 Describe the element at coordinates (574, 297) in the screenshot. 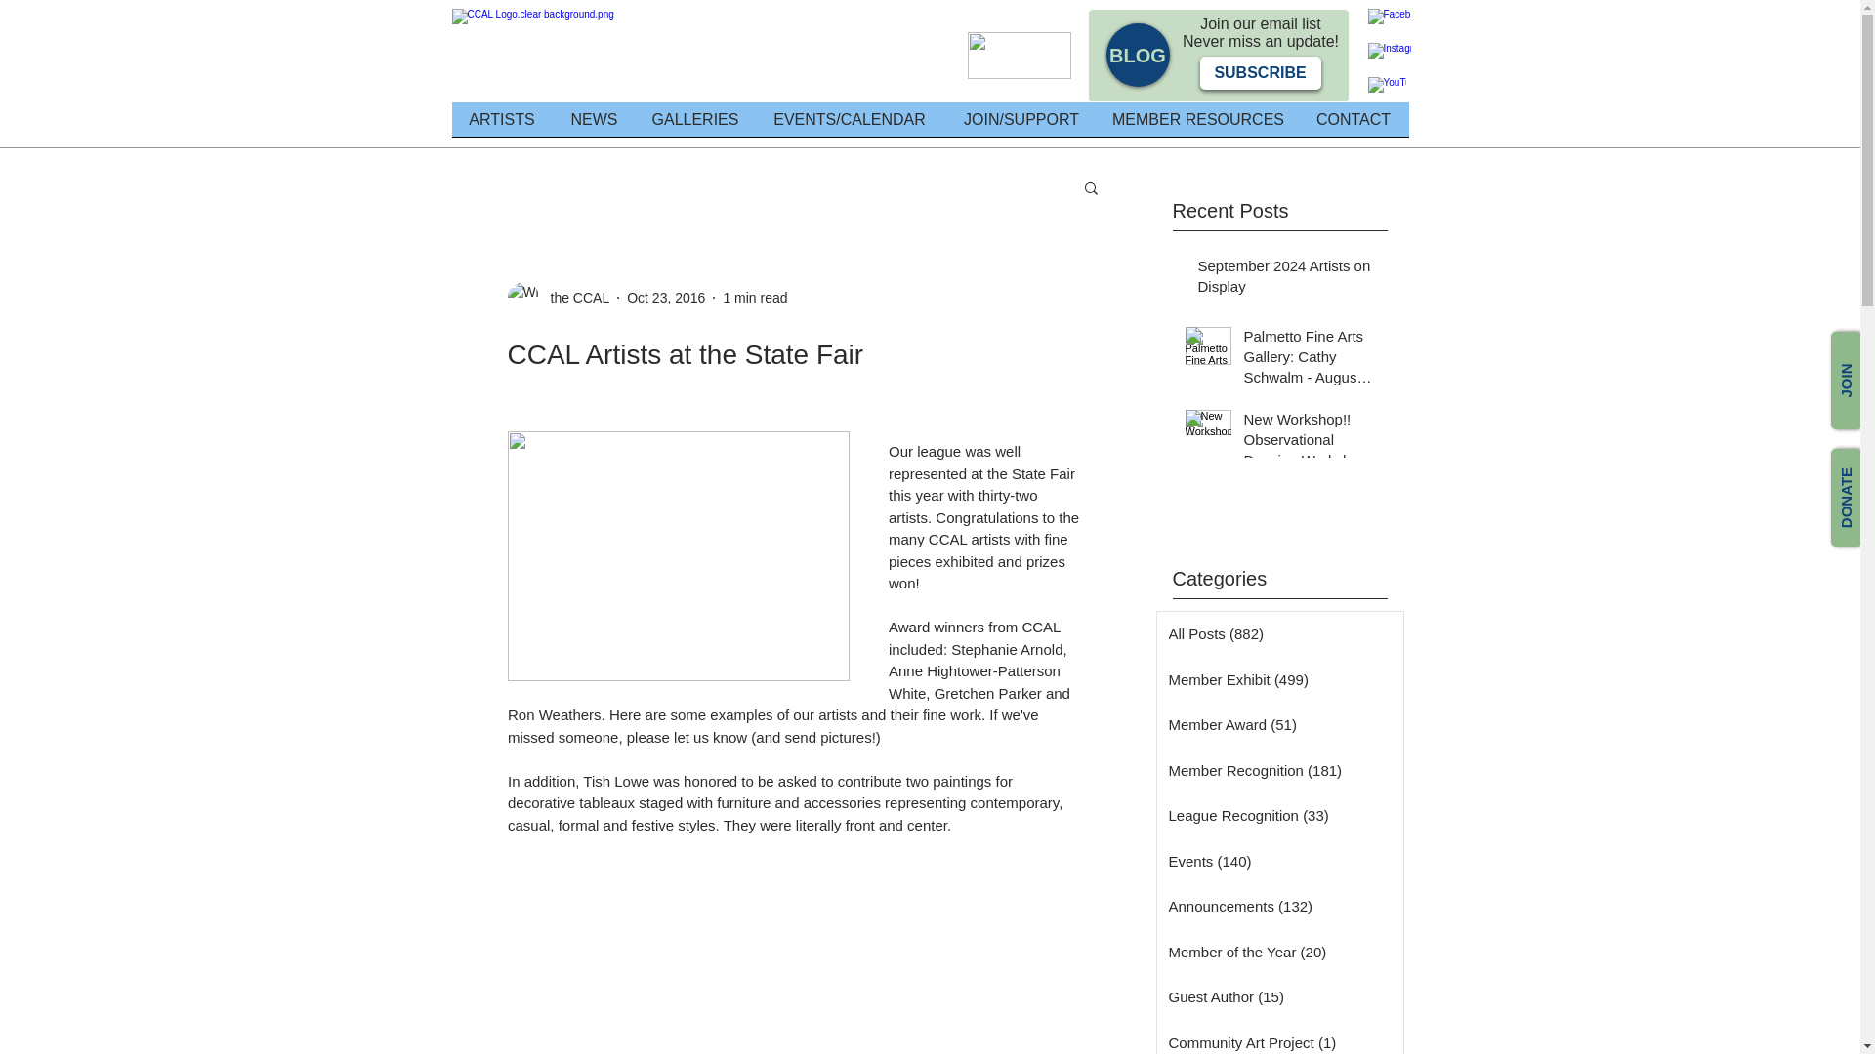

I see `the CCAL` at that location.